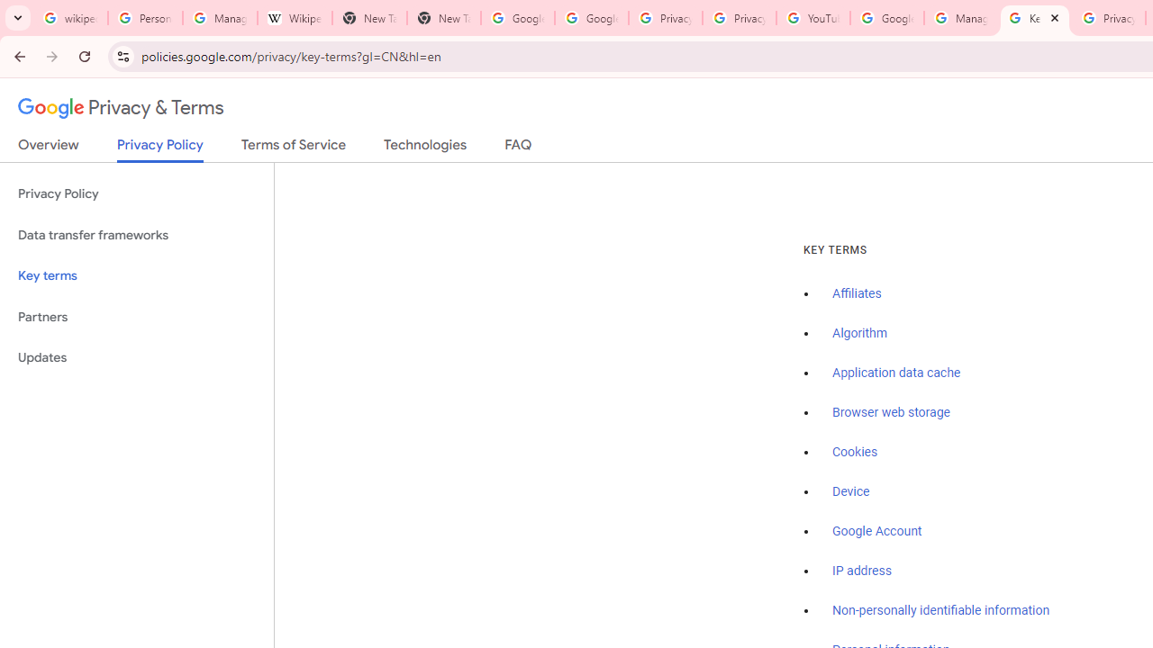 The width and height of the screenshot is (1153, 648). Describe the element at coordinates (519, 148) in the screenshot. I see `FAQ` at that location.